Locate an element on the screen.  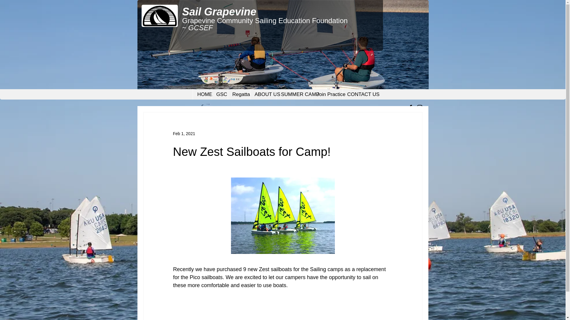
GSC is located at coordinates (219, 94).